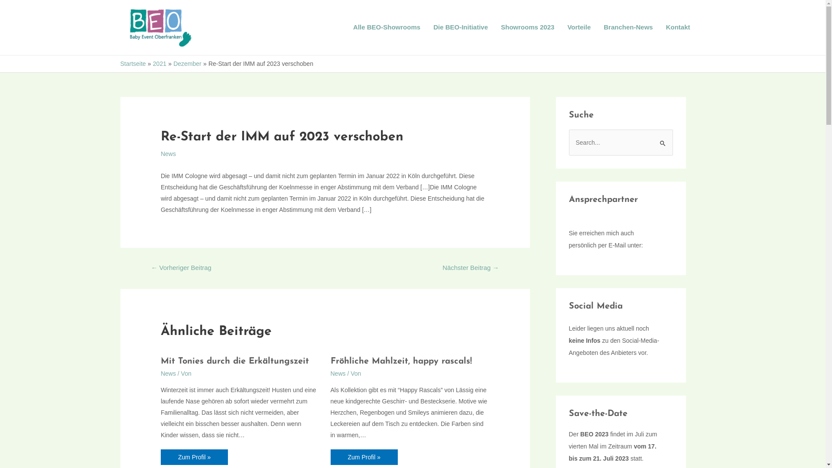 This screenshot has height=468, width=832. What do you see at coordinates (338, 374) in the screenshot?
I see `News` at bounding box center [338, 374].